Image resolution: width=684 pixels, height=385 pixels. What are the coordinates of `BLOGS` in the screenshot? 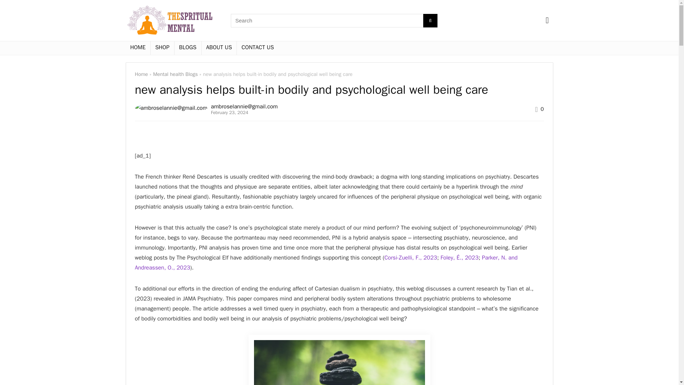 It's located at (187, 48).